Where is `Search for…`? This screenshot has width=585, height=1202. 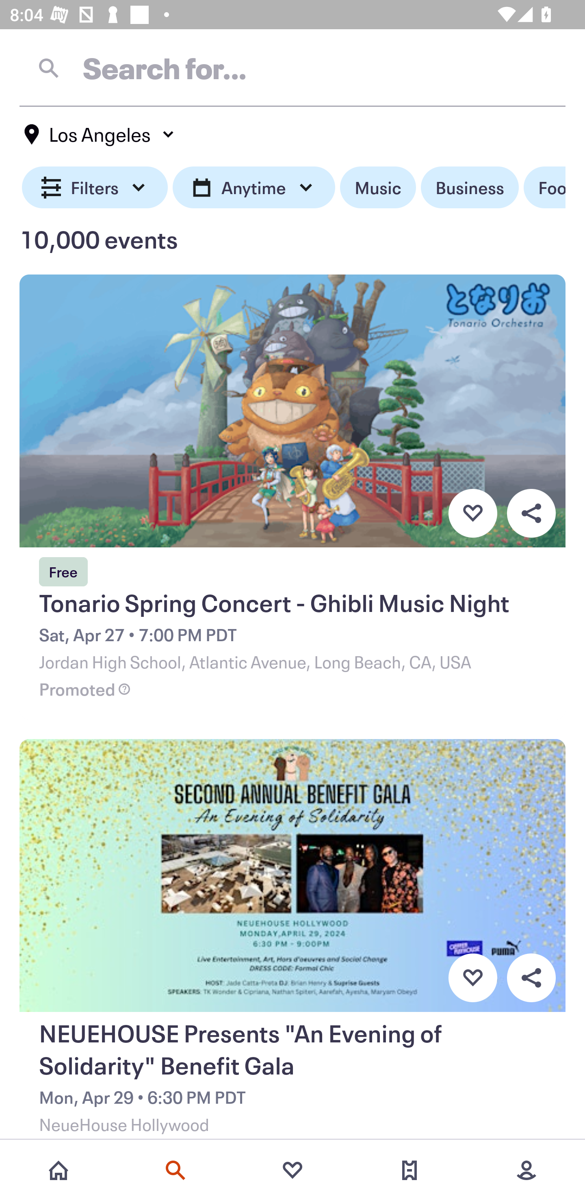 Search for… is located at coordinates (292, 68).